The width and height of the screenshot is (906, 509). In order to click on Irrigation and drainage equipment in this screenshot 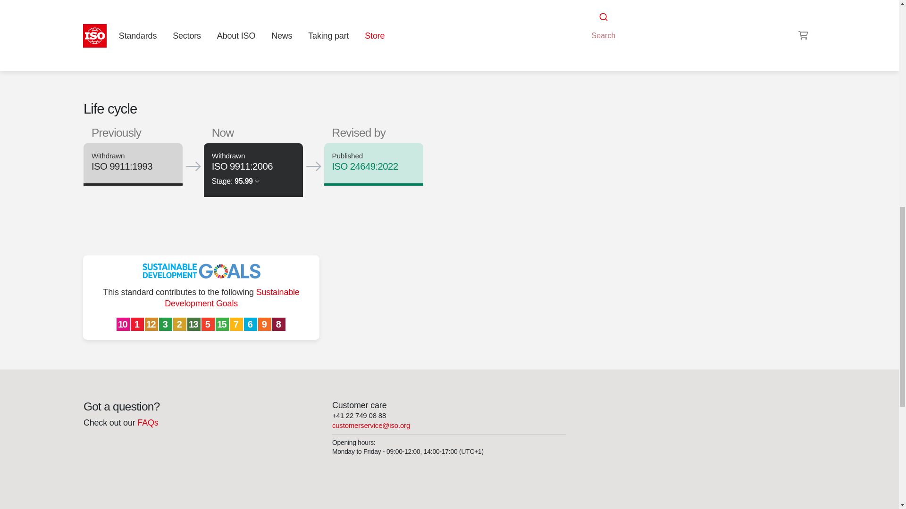, I will do `click(620, 6)`.